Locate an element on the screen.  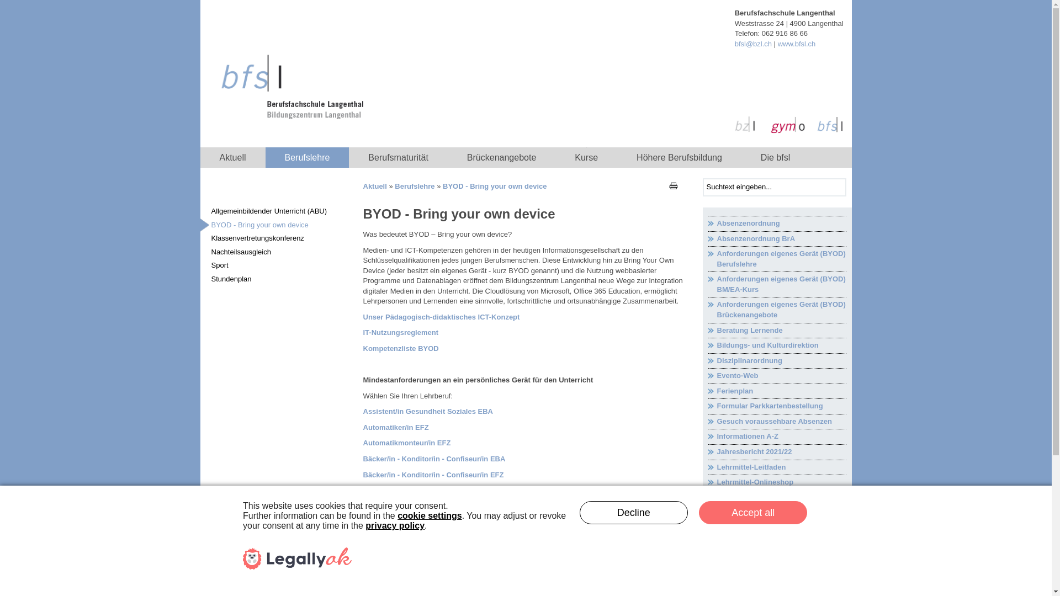
Detailhandelsassistent/in EBA is located at coordinates (415, 490).